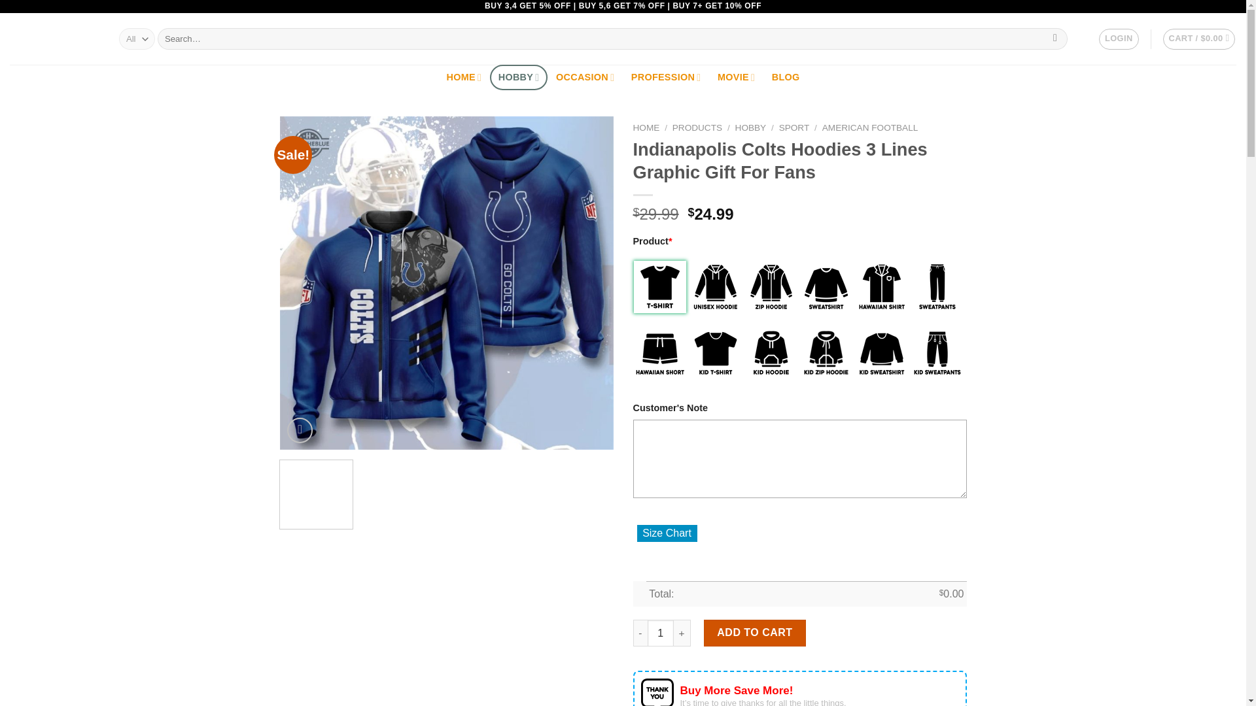  I want to click on Cart, so click(1199, 39).